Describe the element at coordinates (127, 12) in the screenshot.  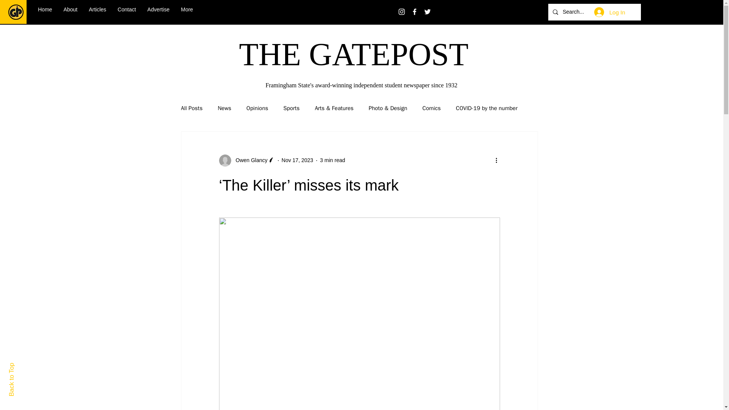
I see `Contact` at that location.